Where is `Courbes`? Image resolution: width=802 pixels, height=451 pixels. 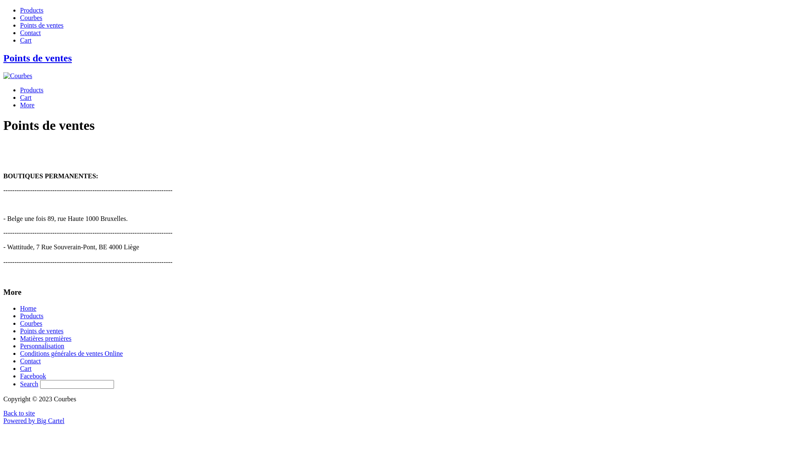
Courbes is located at coordinates (31, 323).